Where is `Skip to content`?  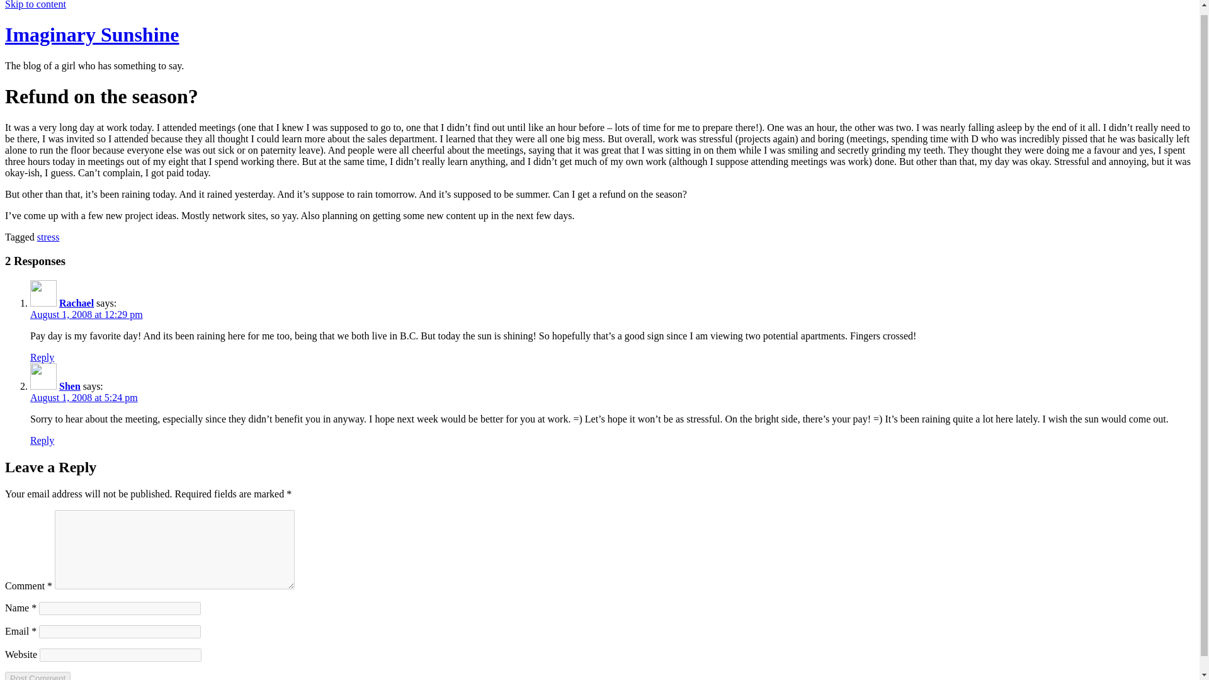 Skip to content is located at coordinates (35, 5).